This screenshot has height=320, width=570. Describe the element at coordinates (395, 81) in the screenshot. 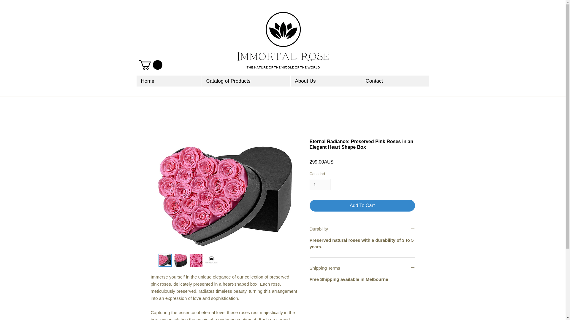

I see `Contact` at that location.